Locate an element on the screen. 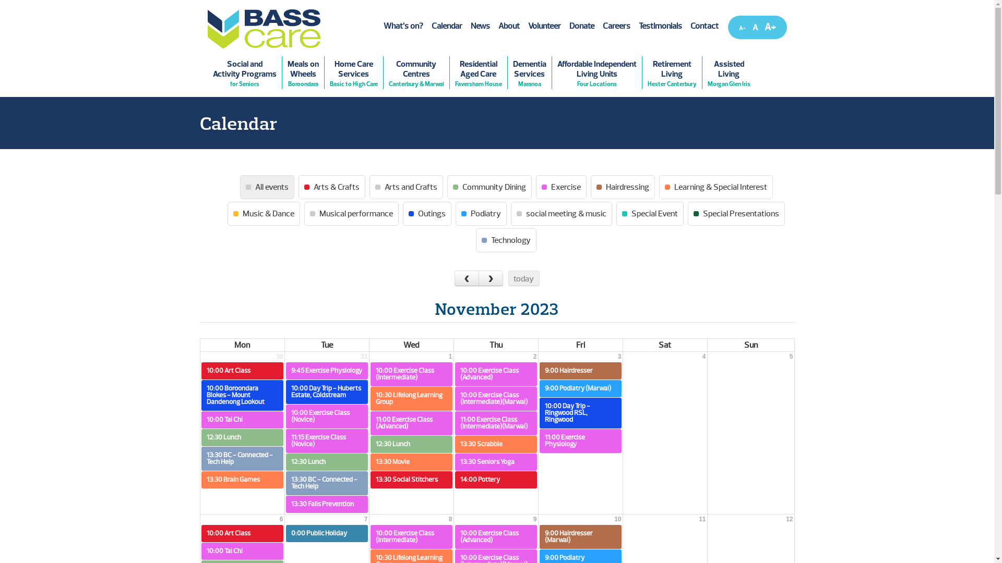 The width and height of the screenshot is (1002, 563). 10:30 Lifelong Learning Group
    is located at coordinates (411, 399).